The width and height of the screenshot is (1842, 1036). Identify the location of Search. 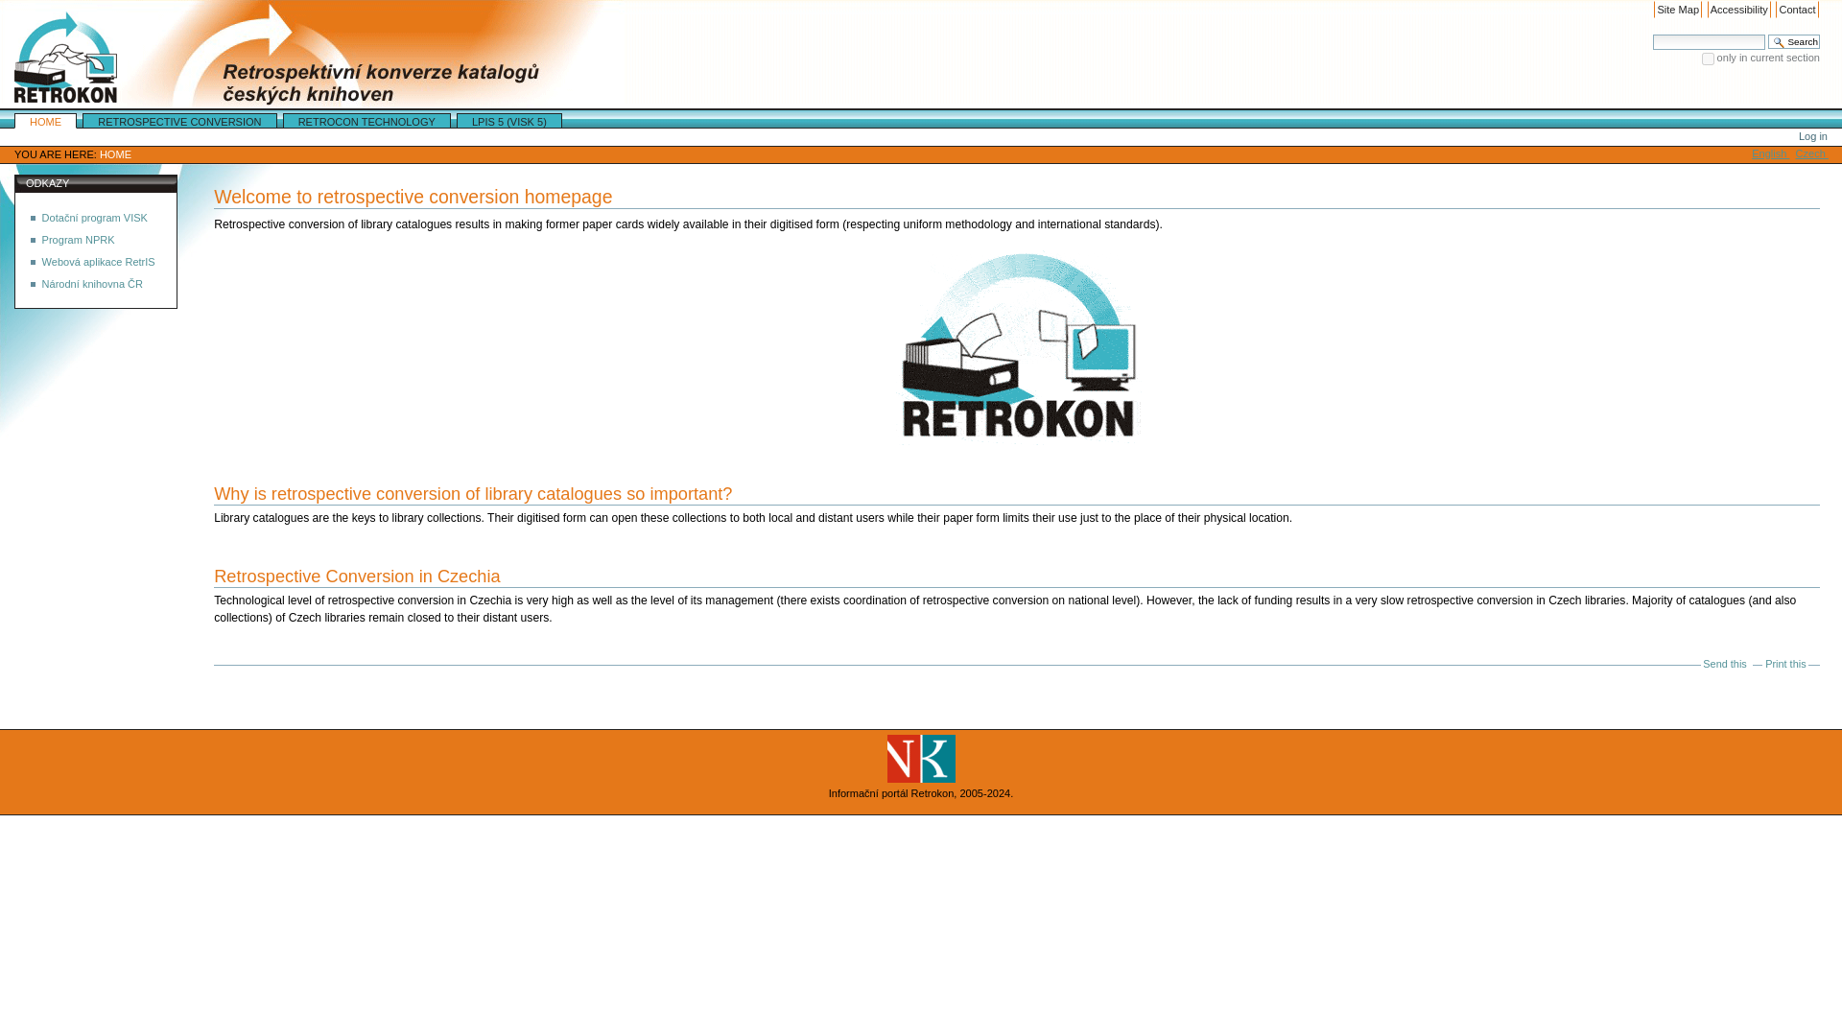
(1794, 40).